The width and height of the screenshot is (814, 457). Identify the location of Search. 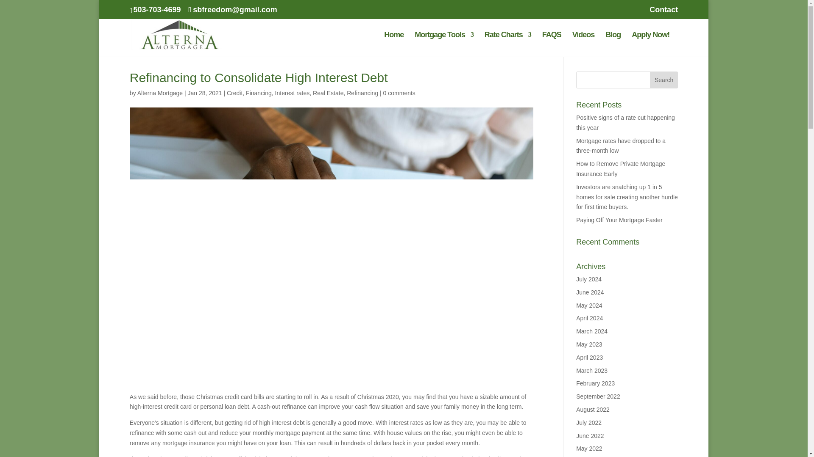
(664, 80).